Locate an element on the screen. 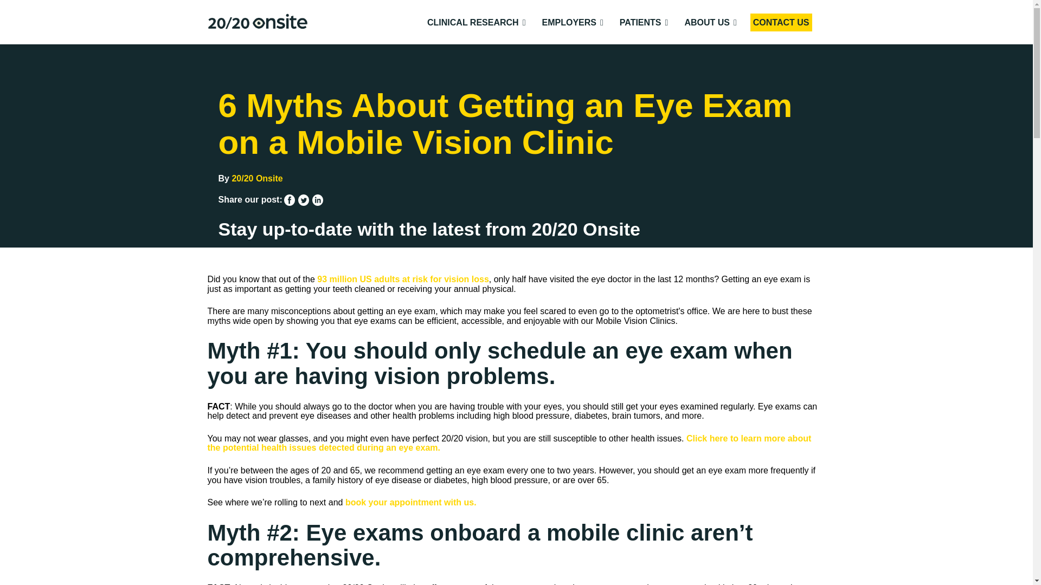  CONTACT US is located at coordinates (781, 22).